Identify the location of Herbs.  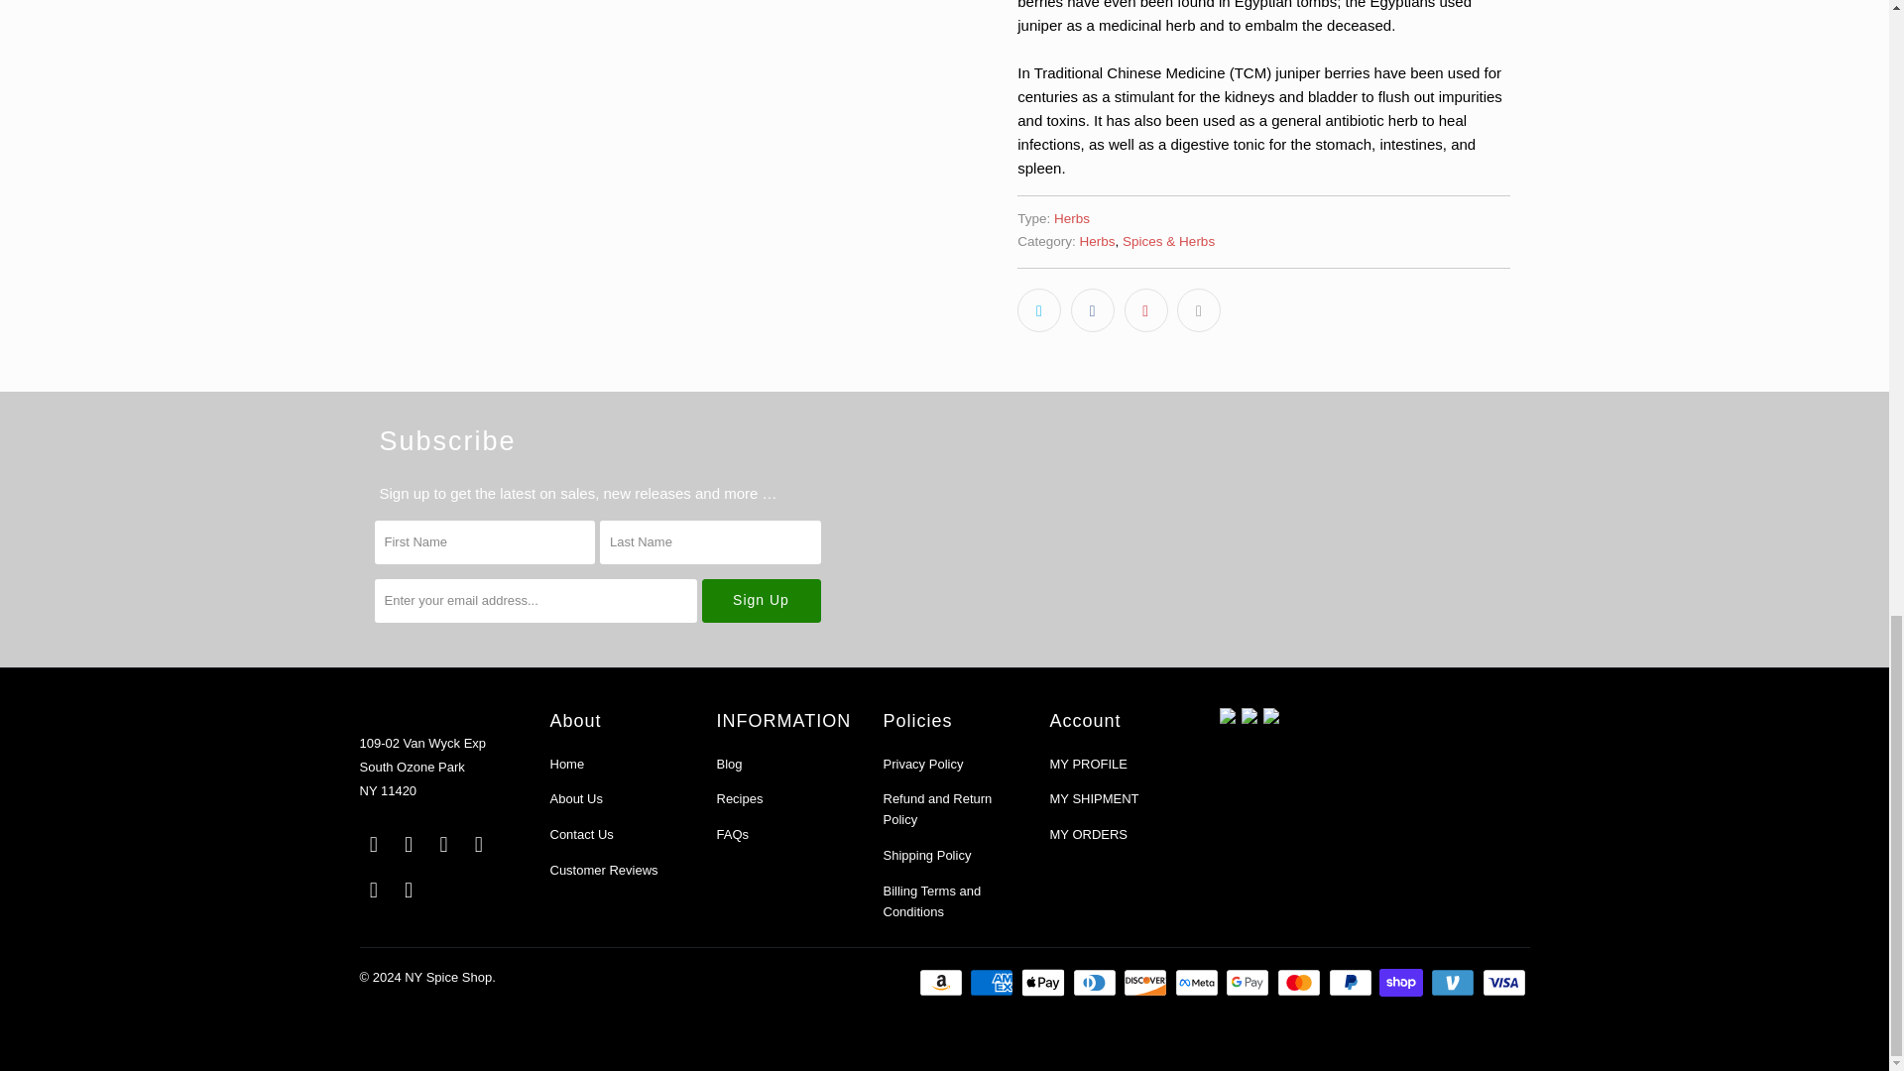
(1071, 218).